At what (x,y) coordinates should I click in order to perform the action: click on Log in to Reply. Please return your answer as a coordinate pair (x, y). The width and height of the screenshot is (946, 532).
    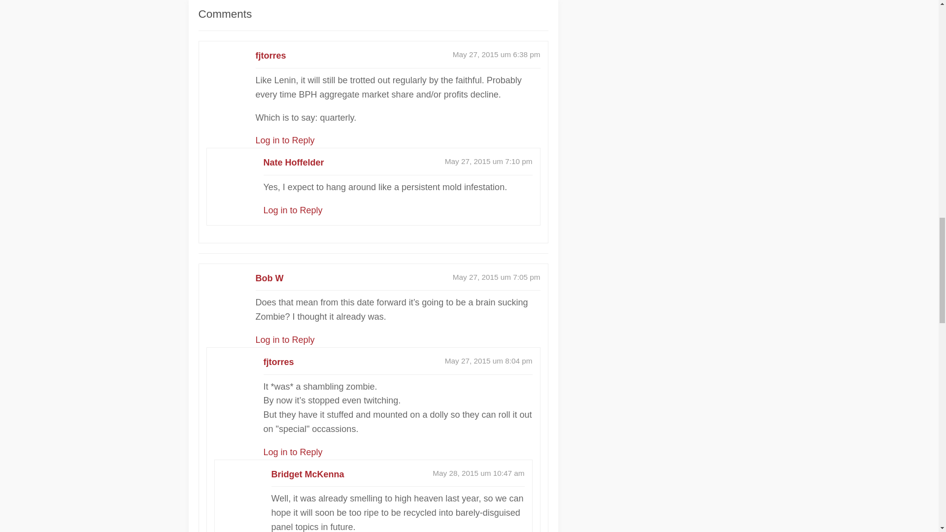
    Looking at the image, I should click on (293, 452).